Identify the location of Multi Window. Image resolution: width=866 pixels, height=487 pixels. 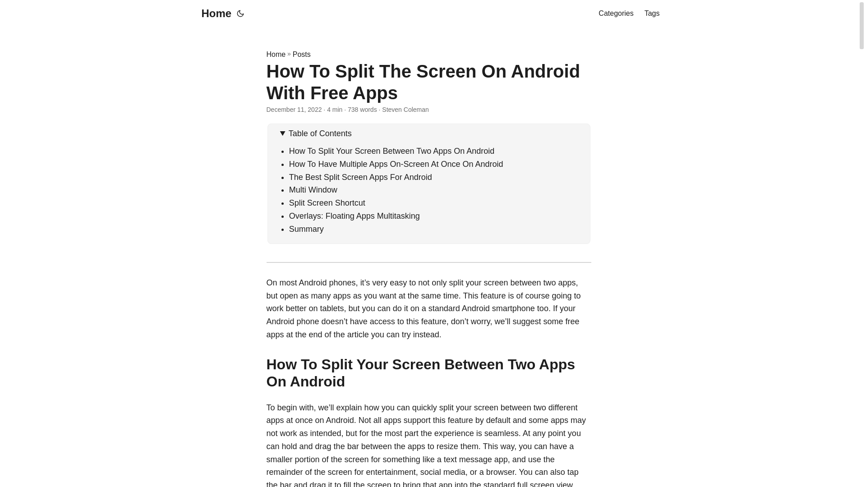
(313, 189).